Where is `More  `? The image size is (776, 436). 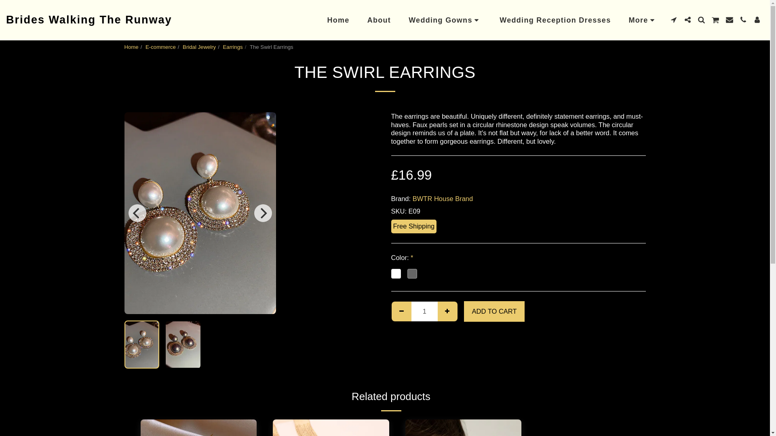
More   is located at coordinates (643, 20).